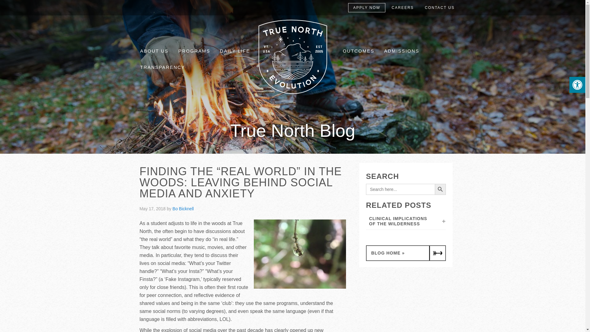 This screenshot has height=332, width=590. Describe the element at coordinates (293, 94) in the screenshot. I see `True North Evolution` at that location.